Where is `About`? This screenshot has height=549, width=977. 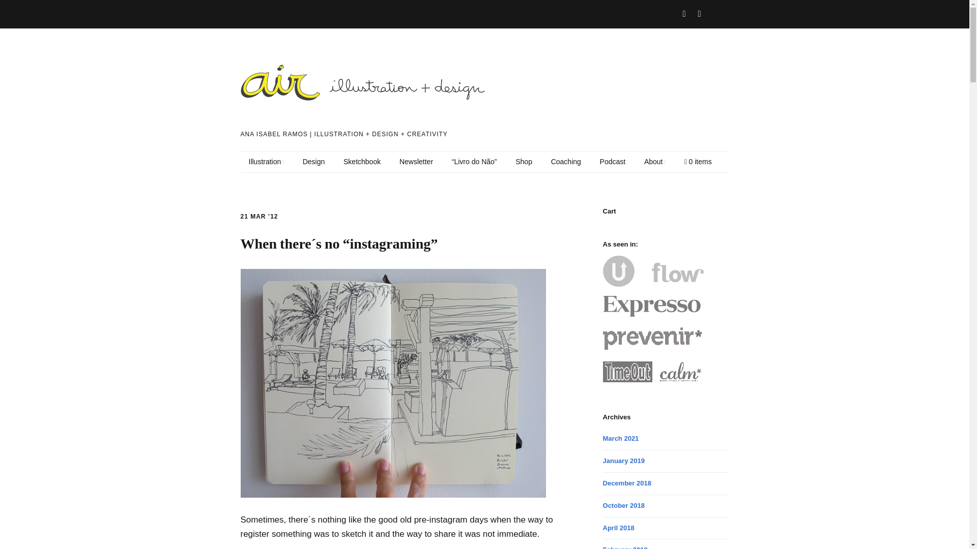 About is located at coordinates (654, 162).